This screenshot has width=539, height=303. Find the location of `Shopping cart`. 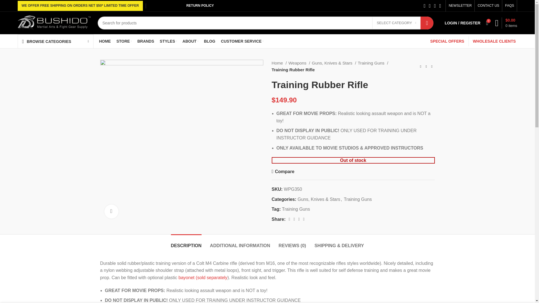

Shopping cart is located at coordinates (506, 23).